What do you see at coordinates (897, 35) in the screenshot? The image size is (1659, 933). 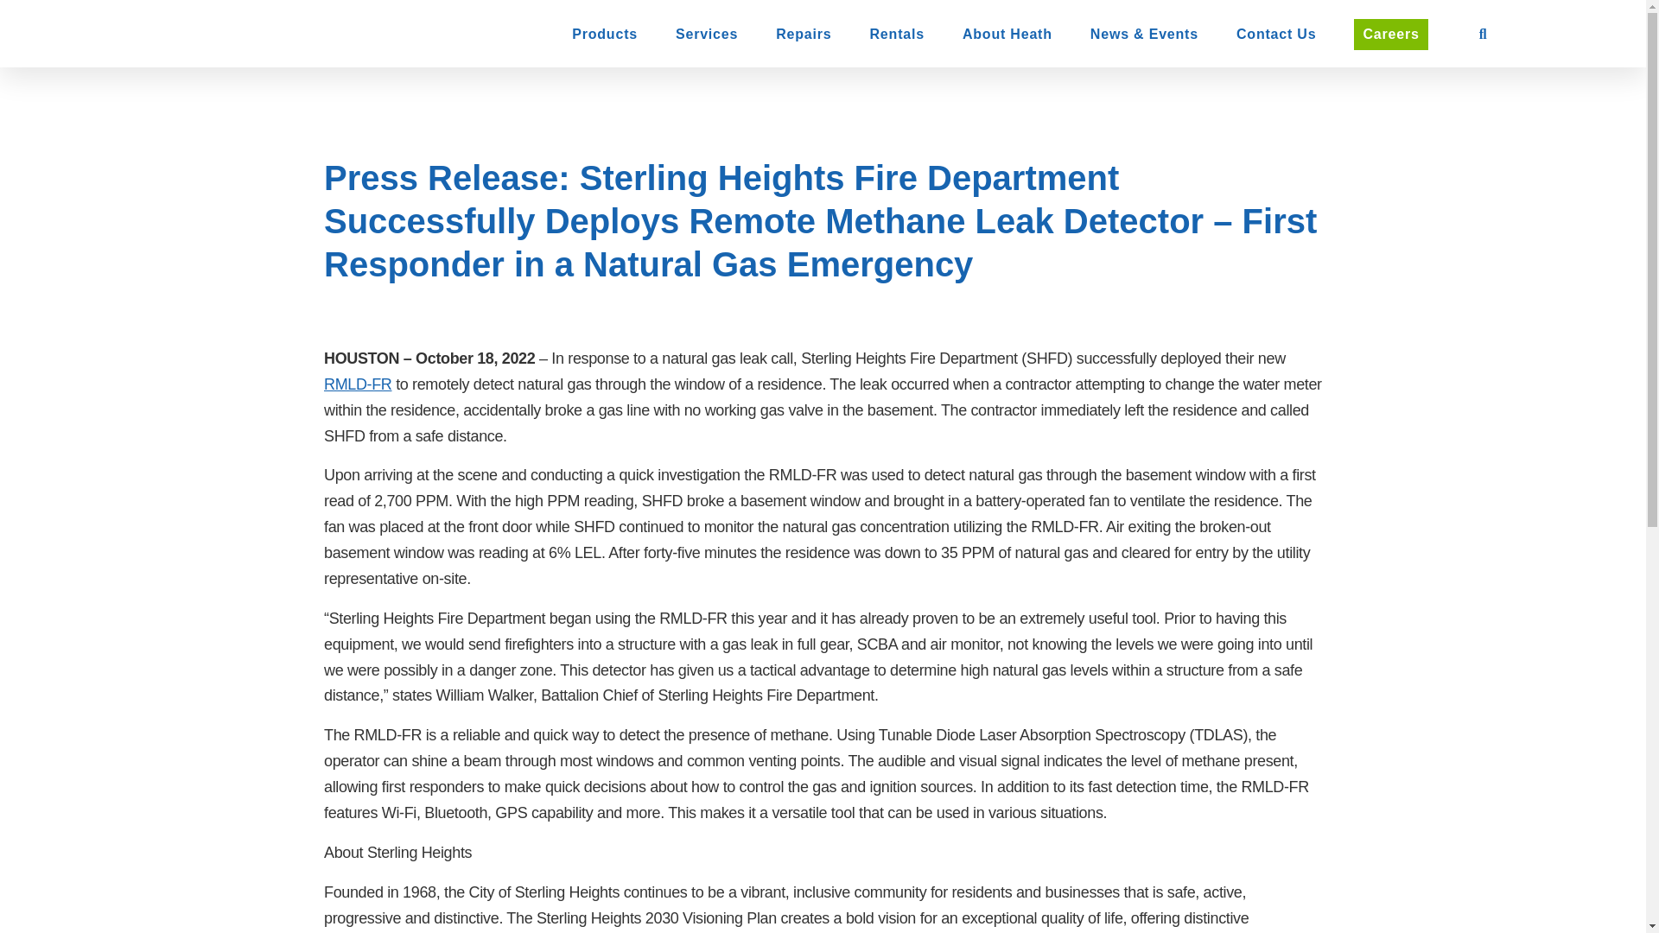 I see `Rentals` at bounding box center [897, 35].